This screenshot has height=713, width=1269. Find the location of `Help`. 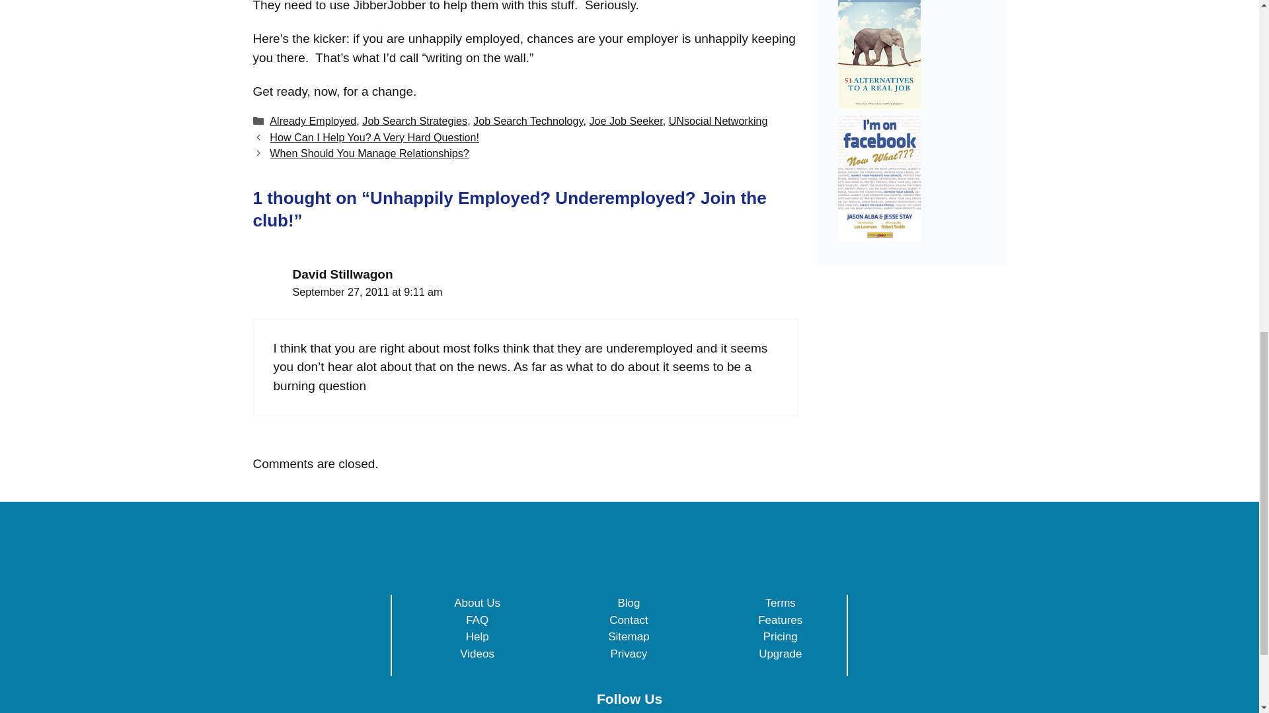

Help is located at coordinates (477, 636).